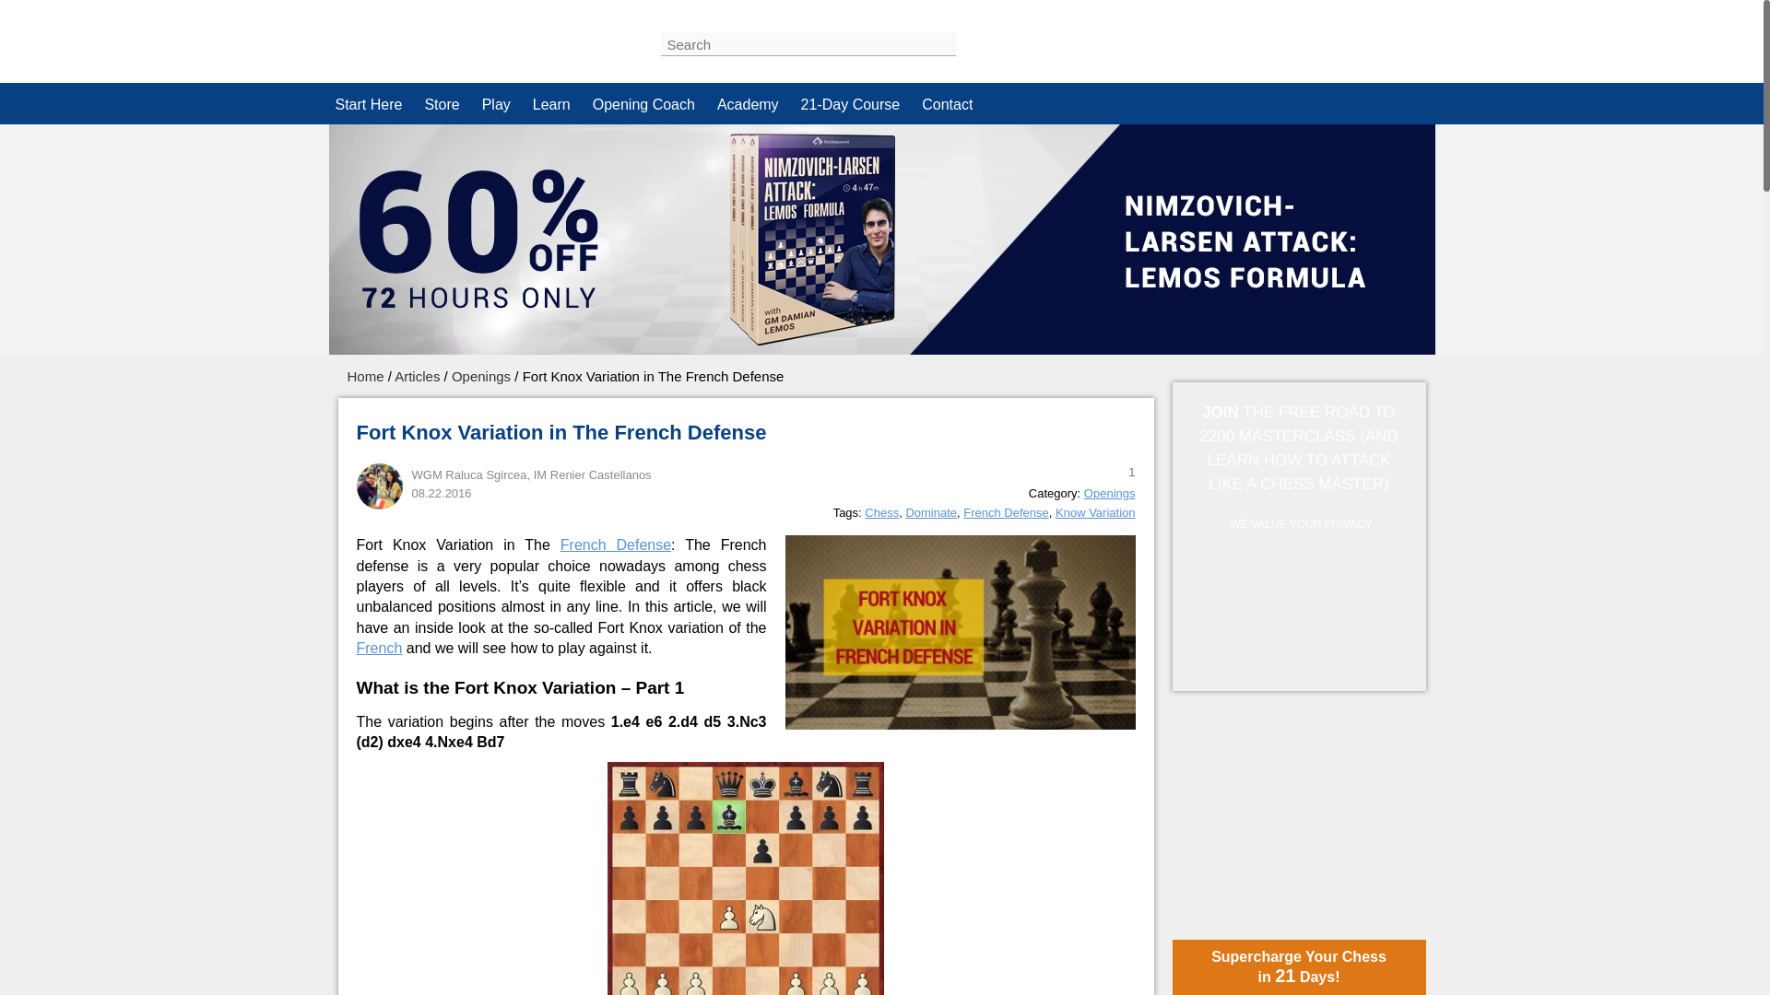 This screenshot has width=1770, height=995. I want to click on Learn, so click(551, 103).